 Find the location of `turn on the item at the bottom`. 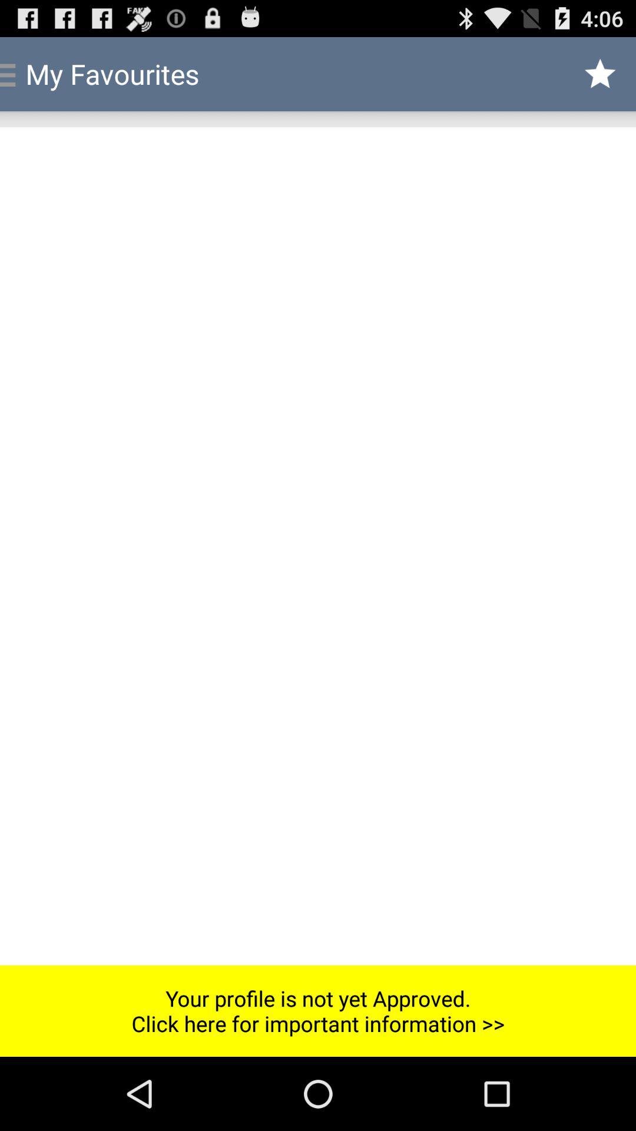

turn on the item at the bottom is located at coordinates (318, 1011).